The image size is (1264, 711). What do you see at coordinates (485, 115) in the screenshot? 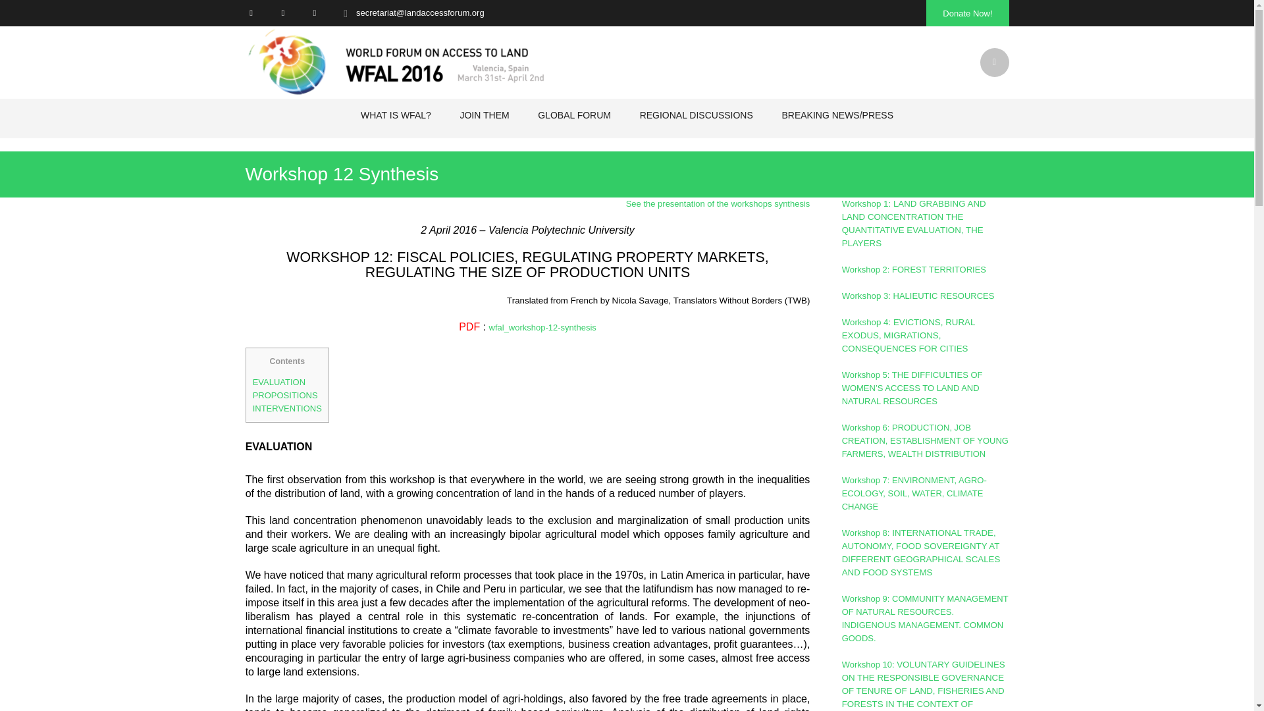
I see `JOIN THEM` at bounding box center [485, 115].